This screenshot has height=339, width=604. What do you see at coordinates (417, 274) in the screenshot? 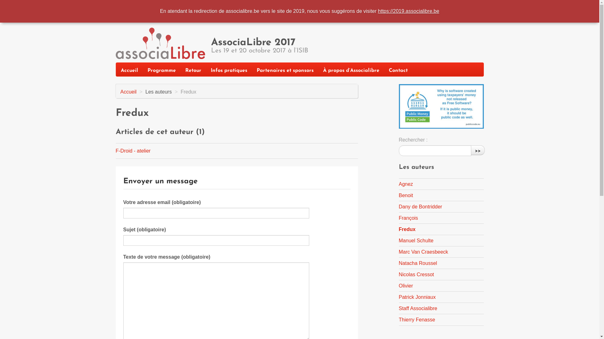
I see `Nicolas Cressot` at bounding box center [417, 274].